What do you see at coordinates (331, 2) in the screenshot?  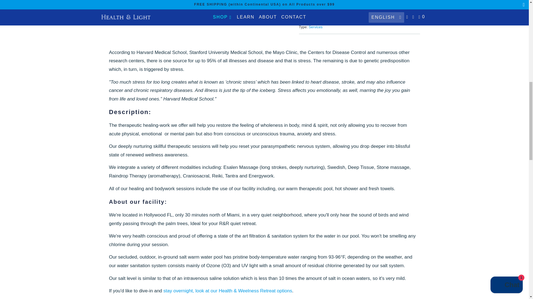 I see `Share this on Pinterest` at bounding box center [331, 2].